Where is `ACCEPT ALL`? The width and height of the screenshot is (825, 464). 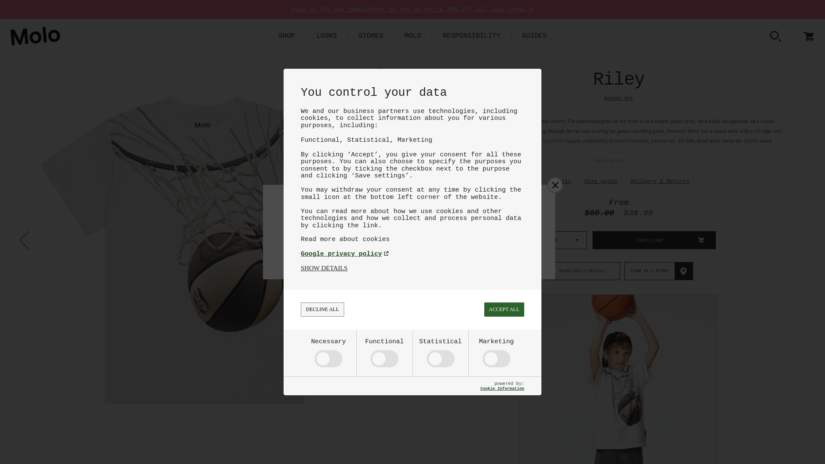
ACCEPT ALL is located at coordinates (504, 309).